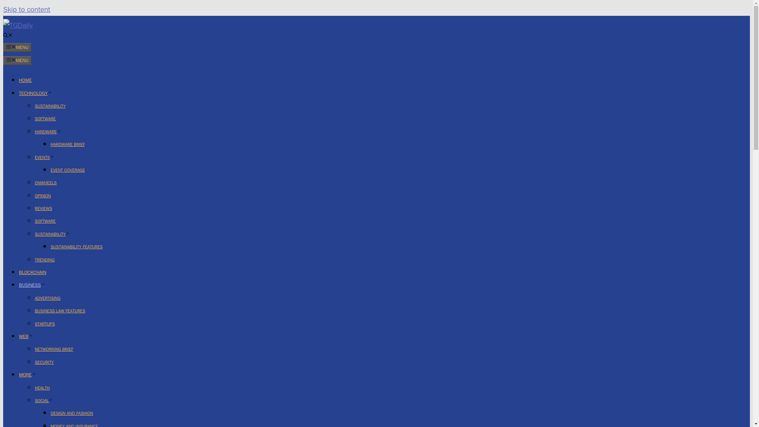 The height and width of the screenshot is (427, 759). What do you see at coordinates (72, 413) in the screenshot?
I see `DESIGN AND FASHION` at bounding box center [72, 413].